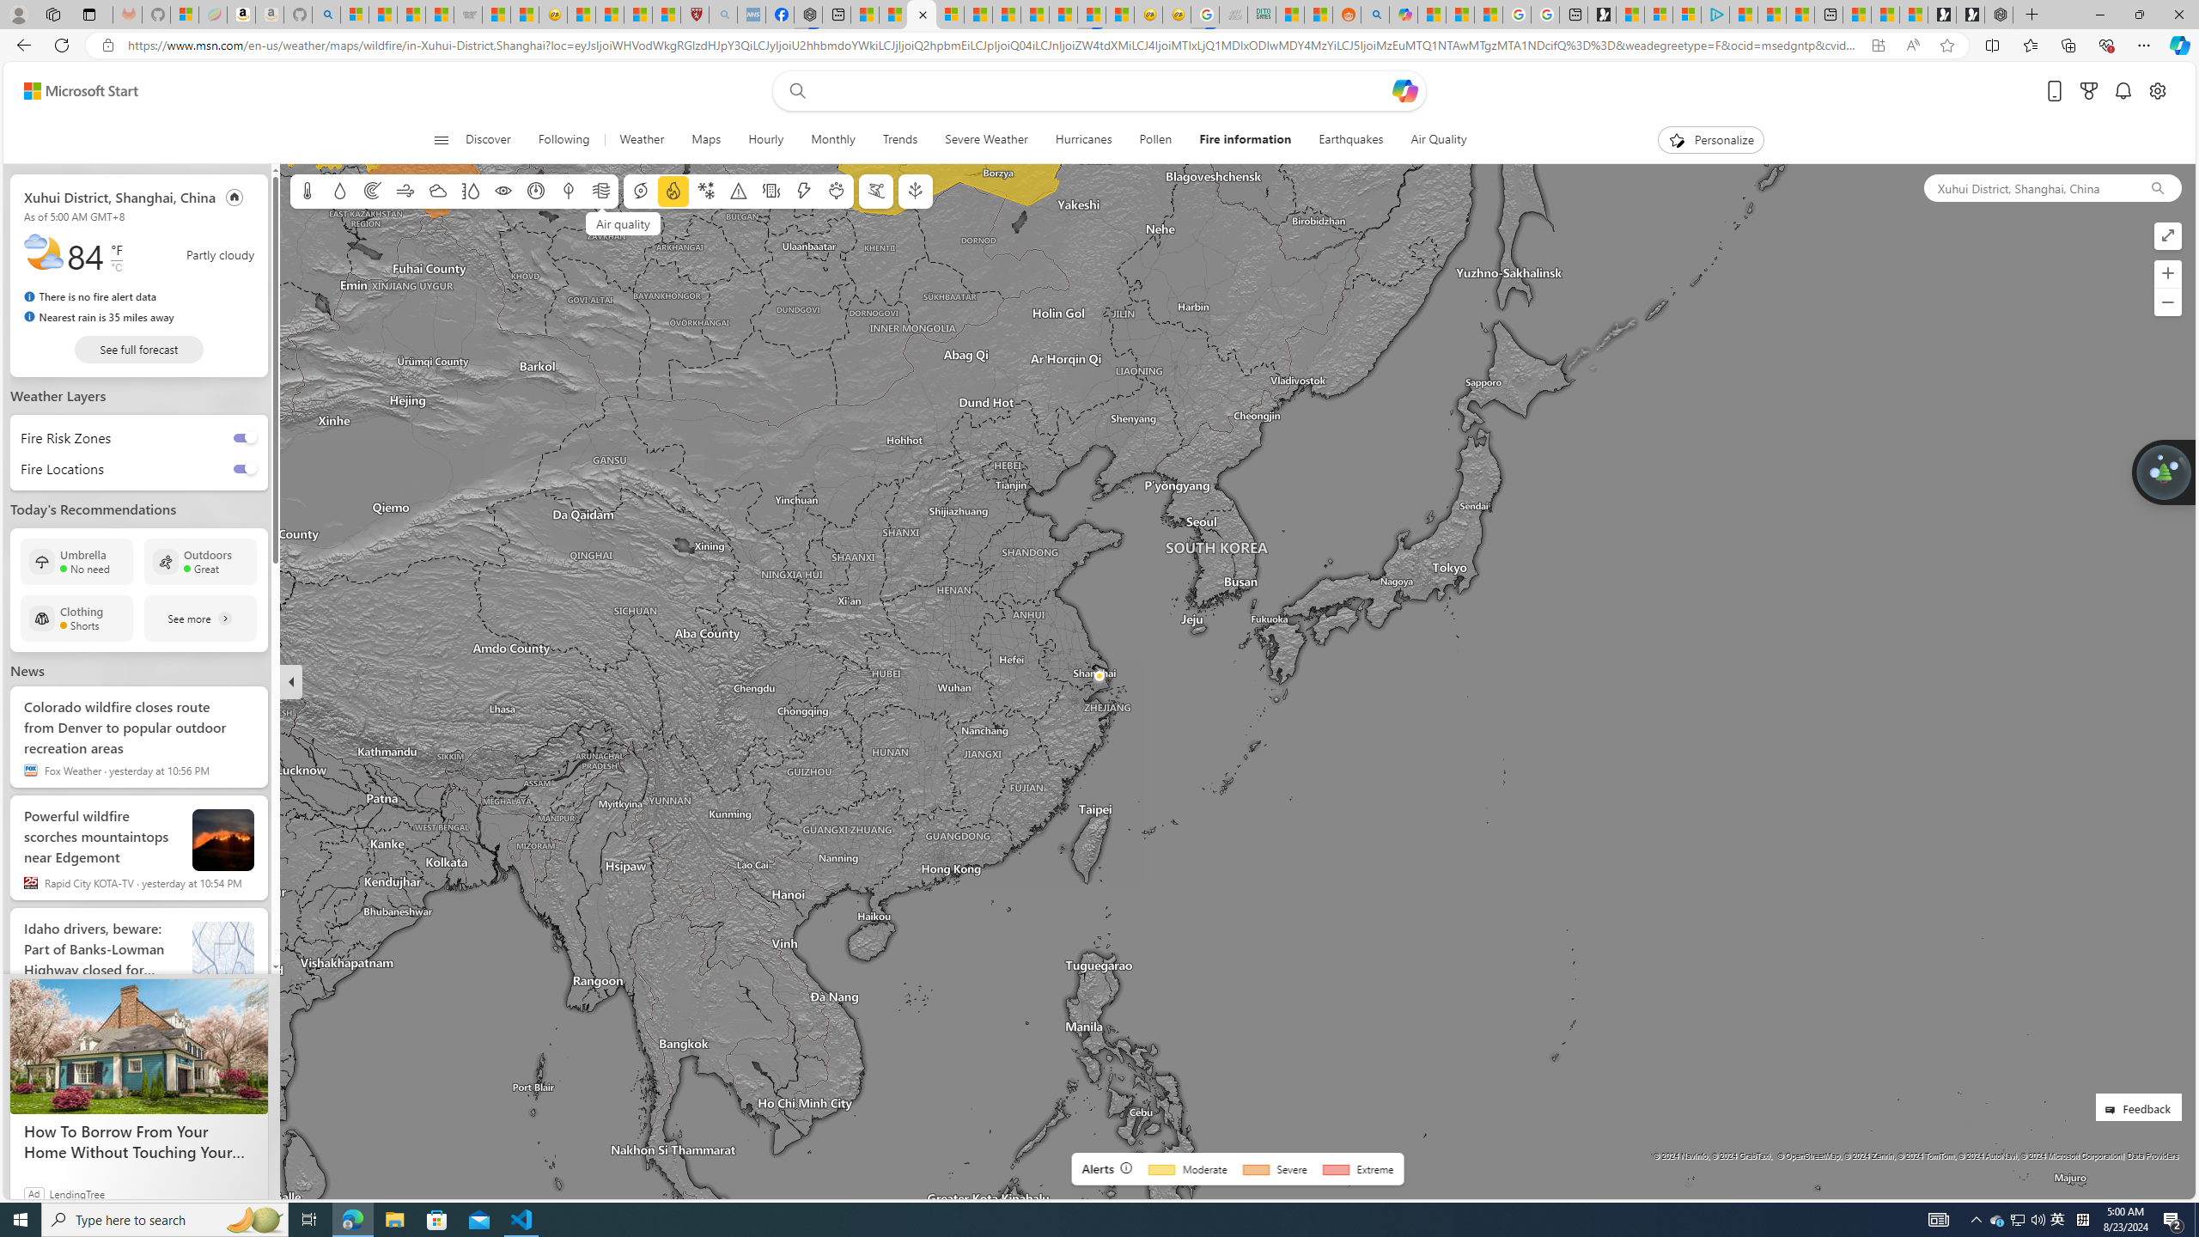 This screenshot has width=2199, height=1237. Describe the element at coordinates (874, 191) in the screenshot. I see `Ski conditions` at that location.